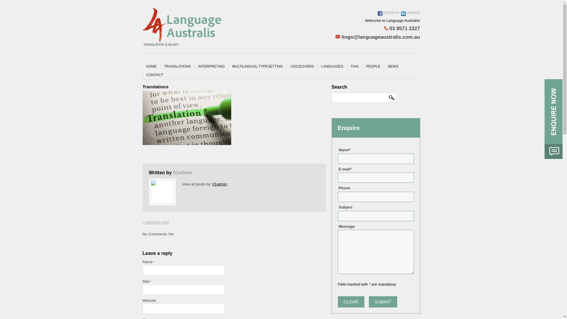 The width and height of the screenshot is (567, 319). What do you see at coordinates (211, 67) in the screenshot?
I see `INTERPRETING` at bounding box center [211, 67].